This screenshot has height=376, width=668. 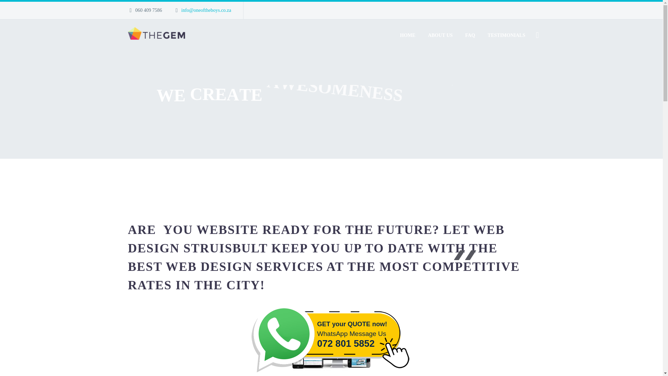 What do you see at coordinates (408, 35) in the screenshot?
I see `HOME` at bounding box center [408, 35].